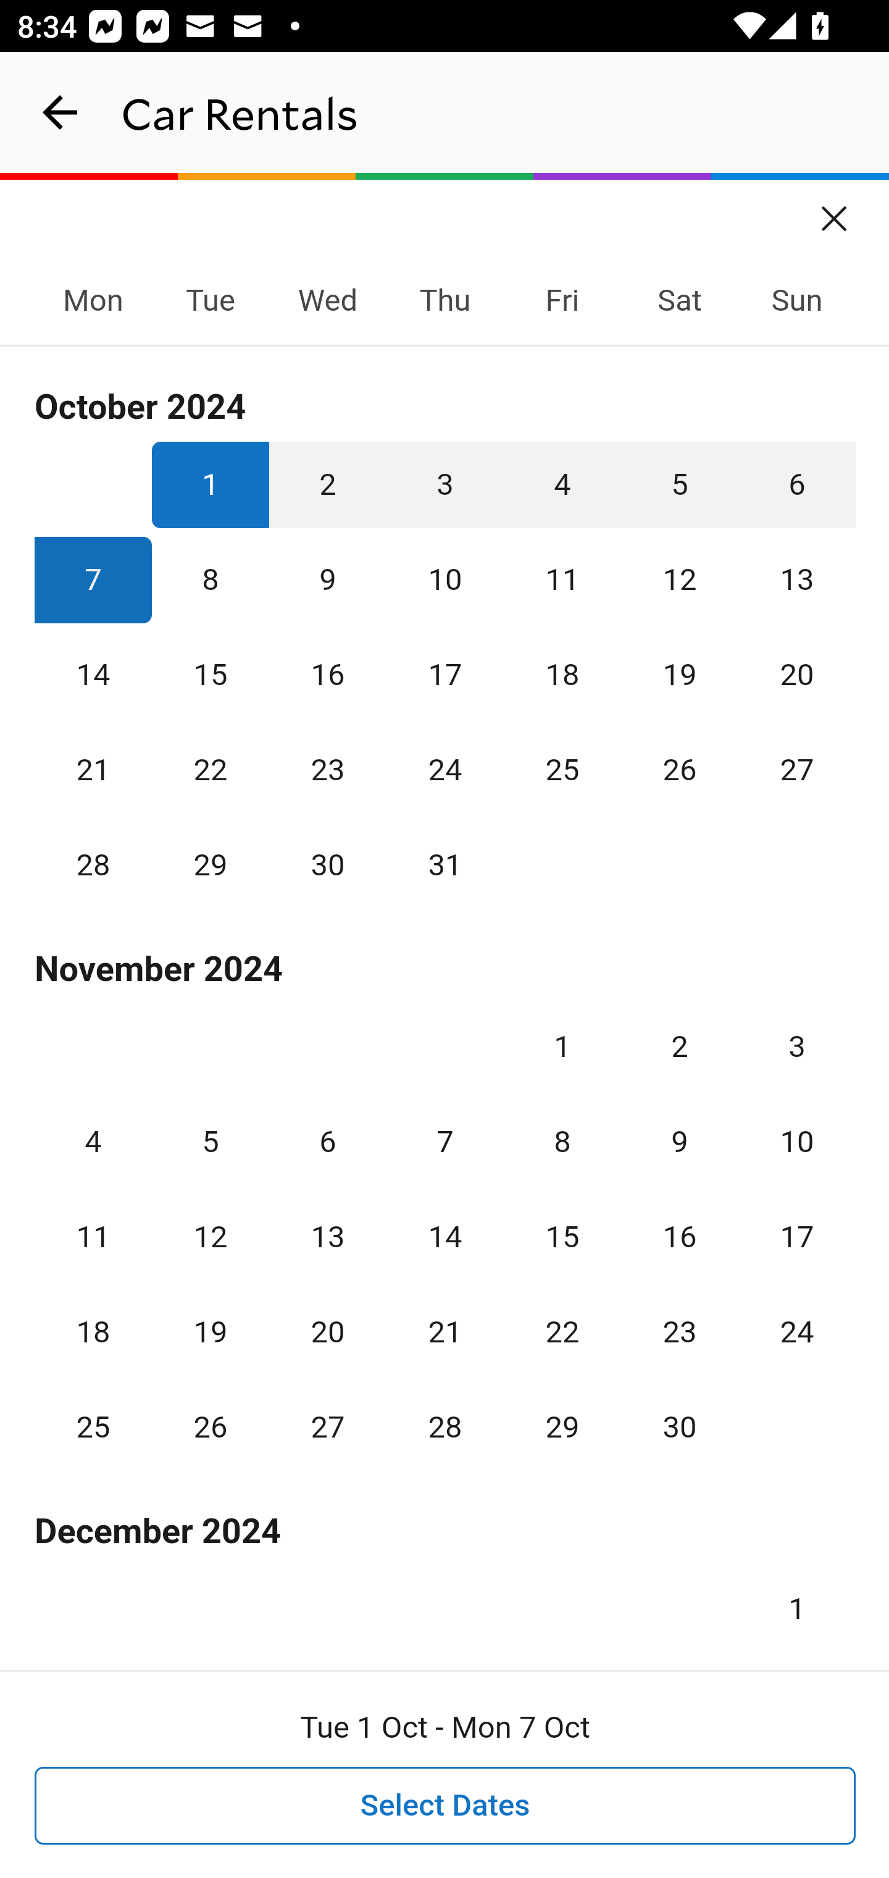 This screenshot has width=889, height=1878. Describe the element at coordinates (327, 675) in the screenshot. I see `16 October 2024` at that location.